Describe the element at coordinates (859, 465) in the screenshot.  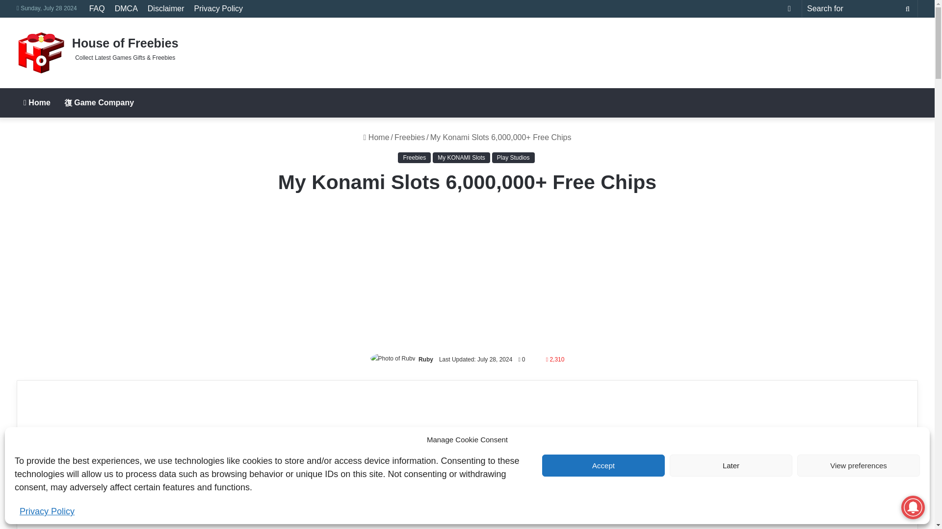
I see `View preferences` at that location.